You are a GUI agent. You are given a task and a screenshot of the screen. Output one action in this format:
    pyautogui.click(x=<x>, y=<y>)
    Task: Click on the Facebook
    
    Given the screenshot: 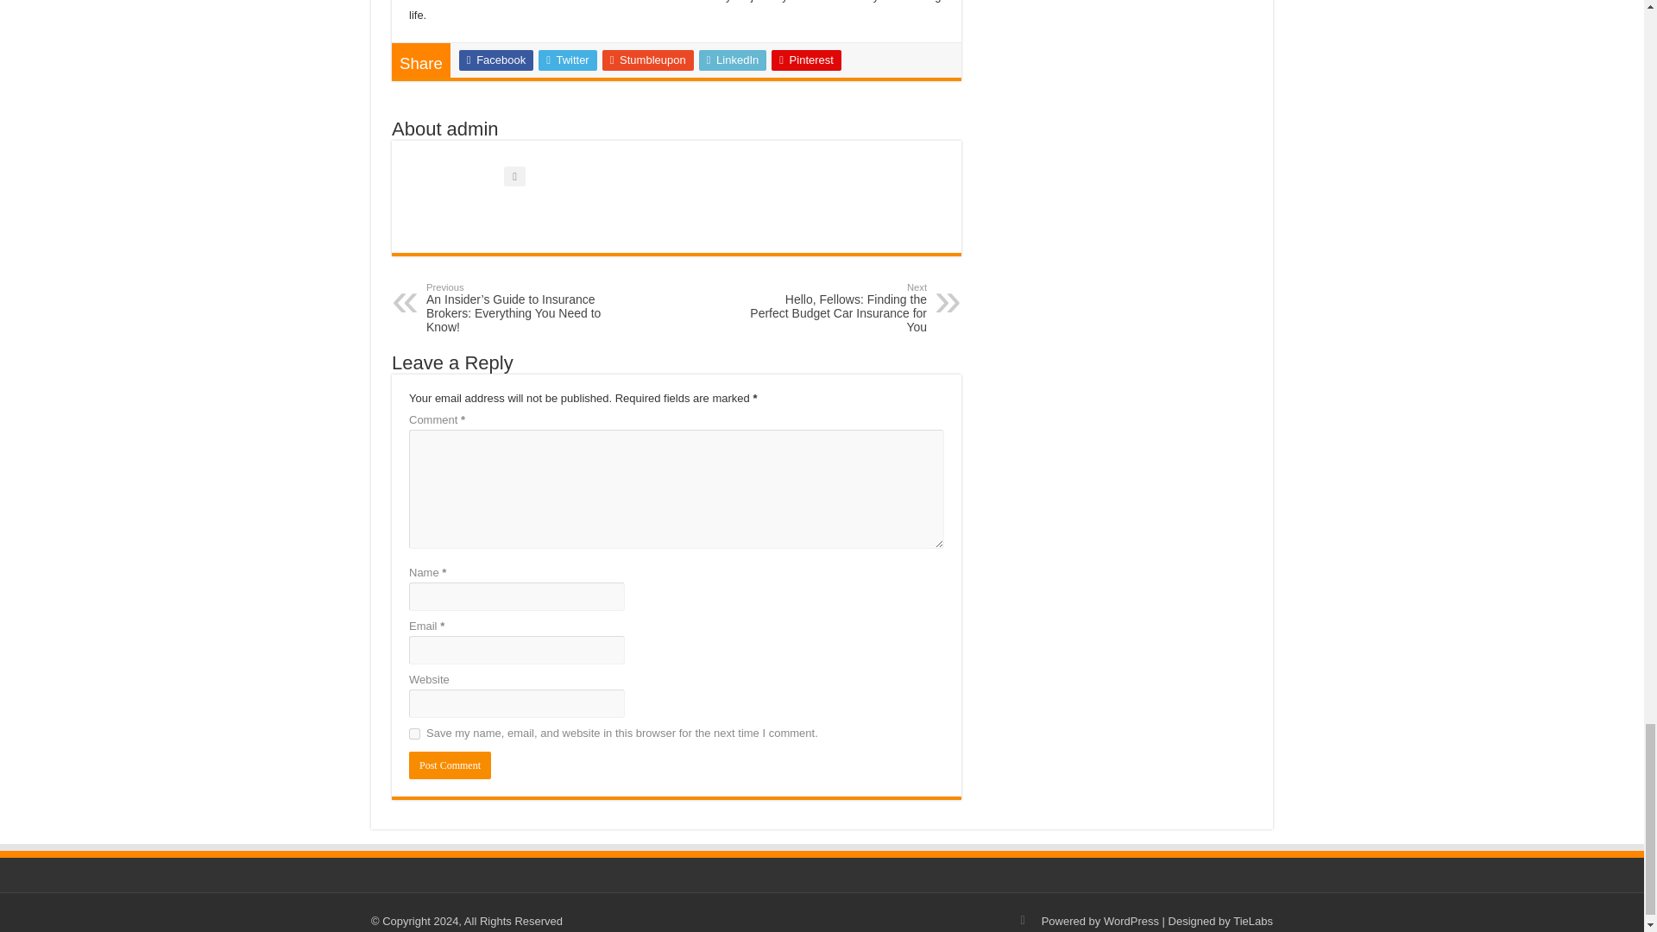 What is the action you would take?
    pyautogui.click(x=495, y=60)
    